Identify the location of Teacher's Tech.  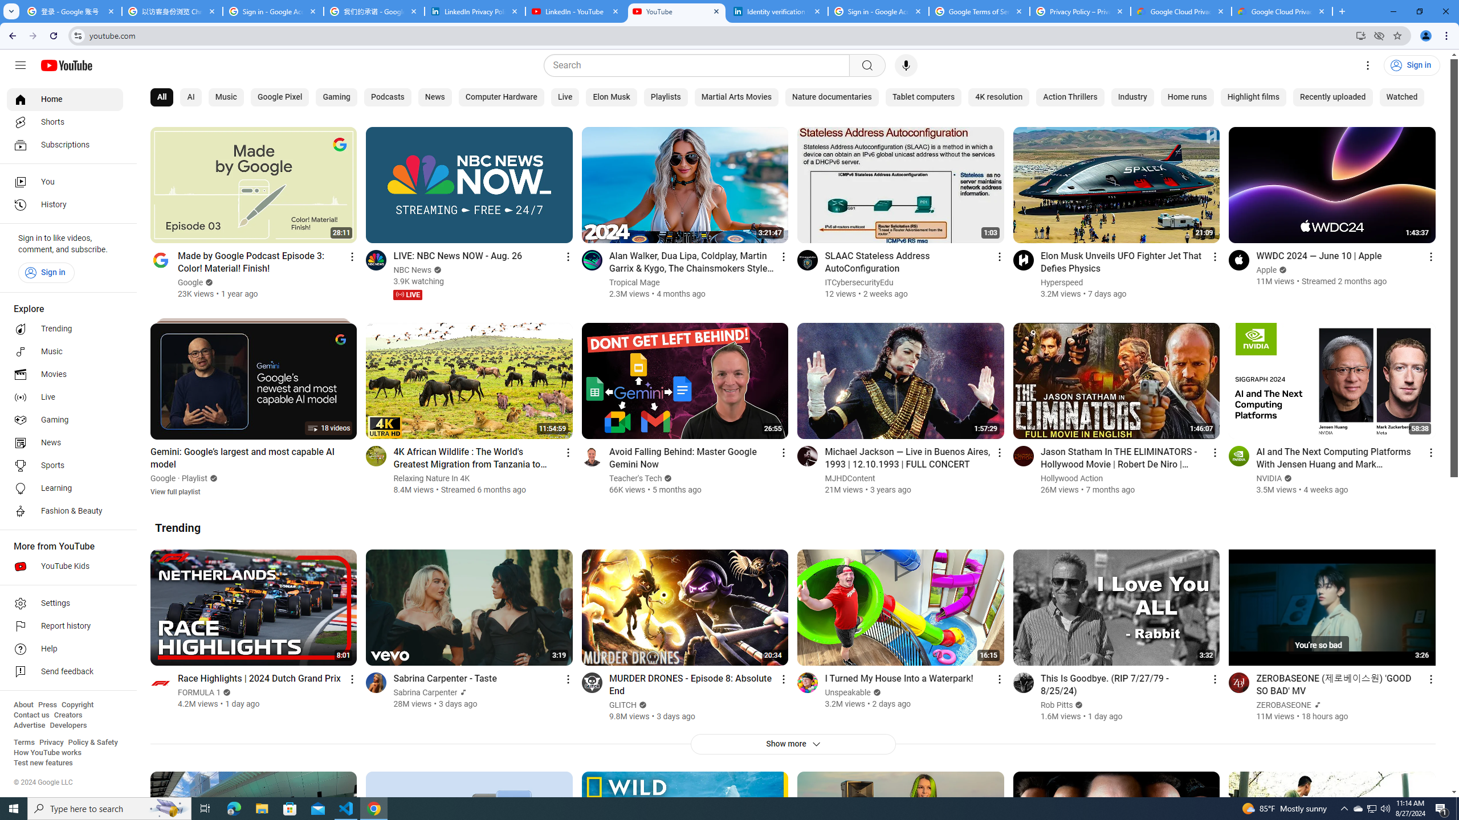
(635, 478).